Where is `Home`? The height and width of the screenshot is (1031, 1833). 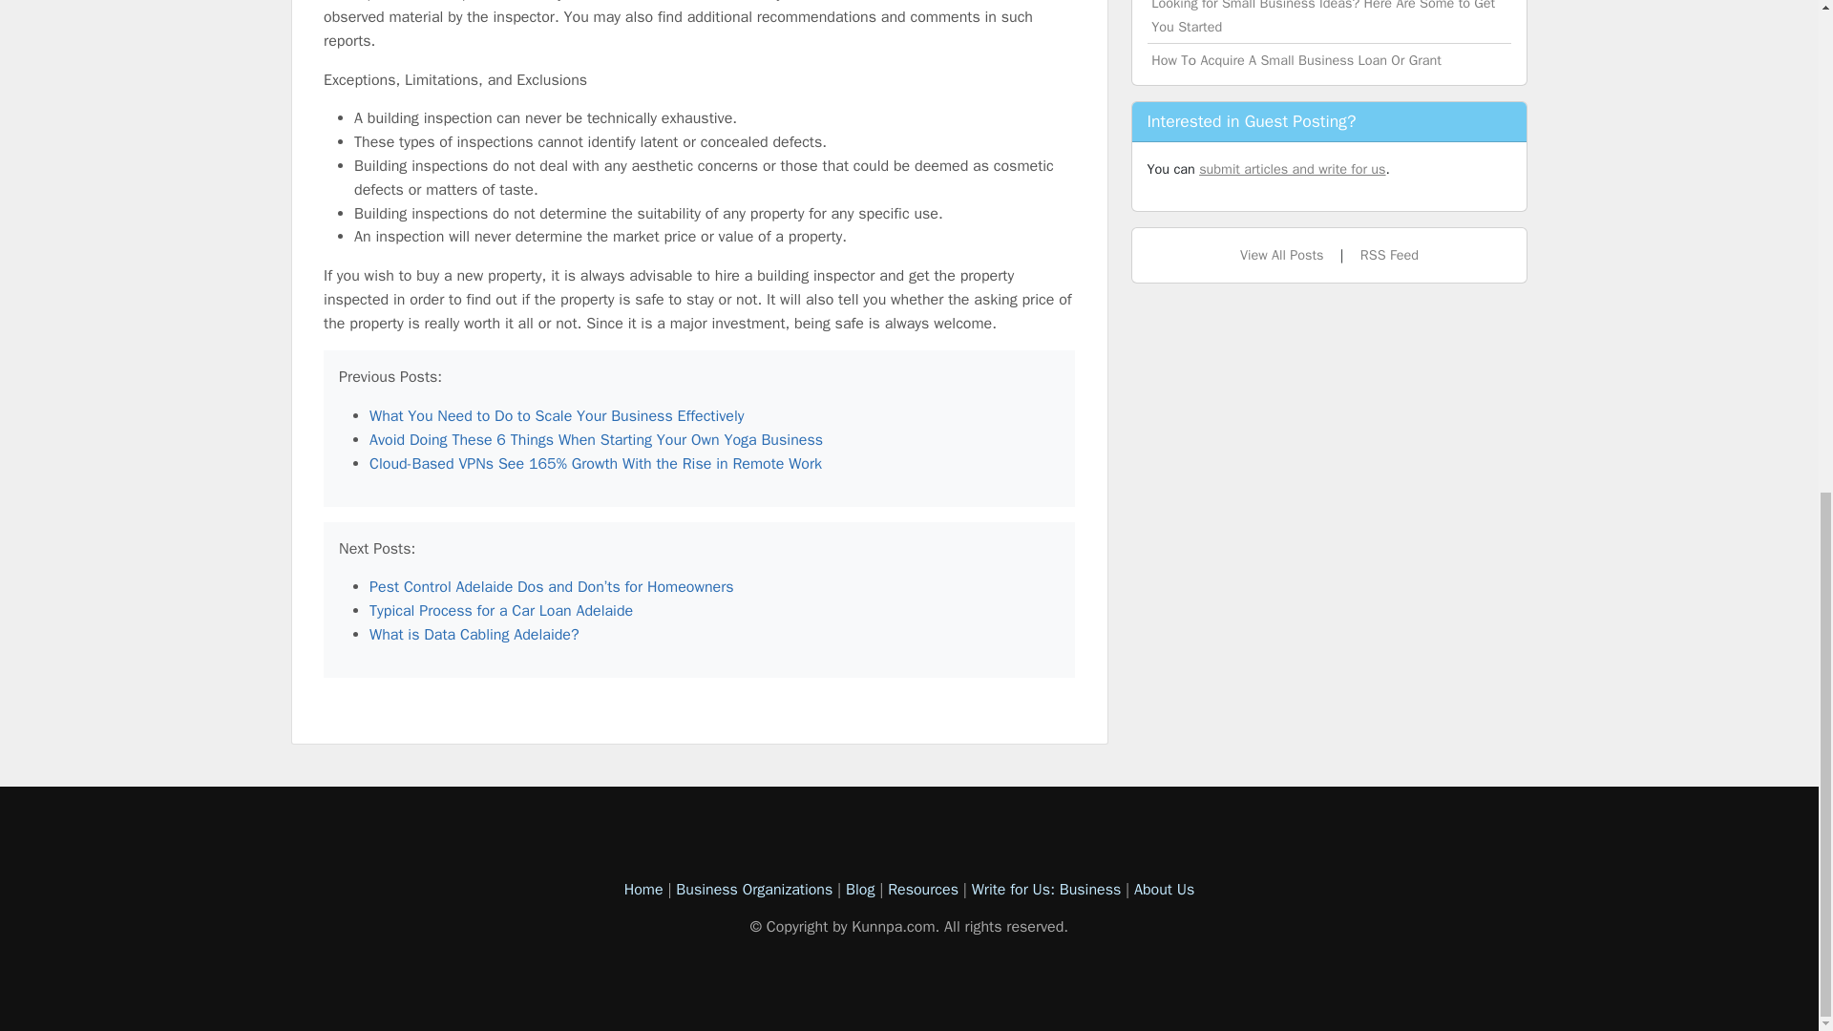
Home is located at coordinates (643, 890).